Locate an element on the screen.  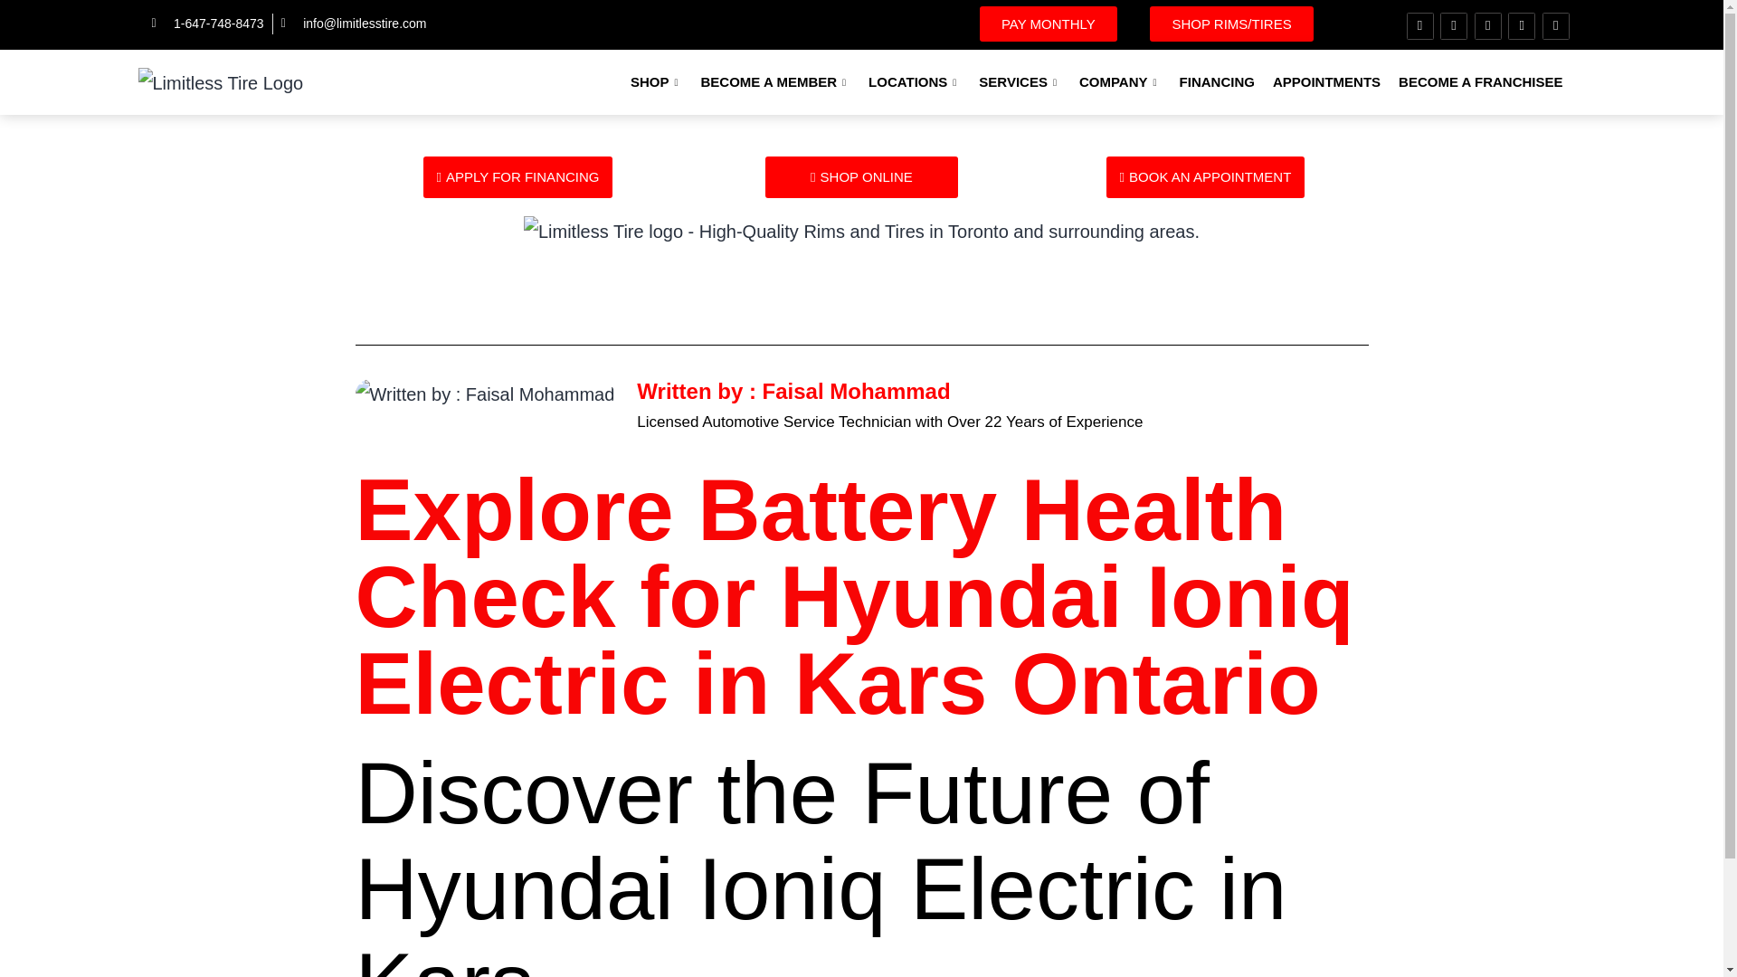
SERVICES is located at coordinates (1019, 81).